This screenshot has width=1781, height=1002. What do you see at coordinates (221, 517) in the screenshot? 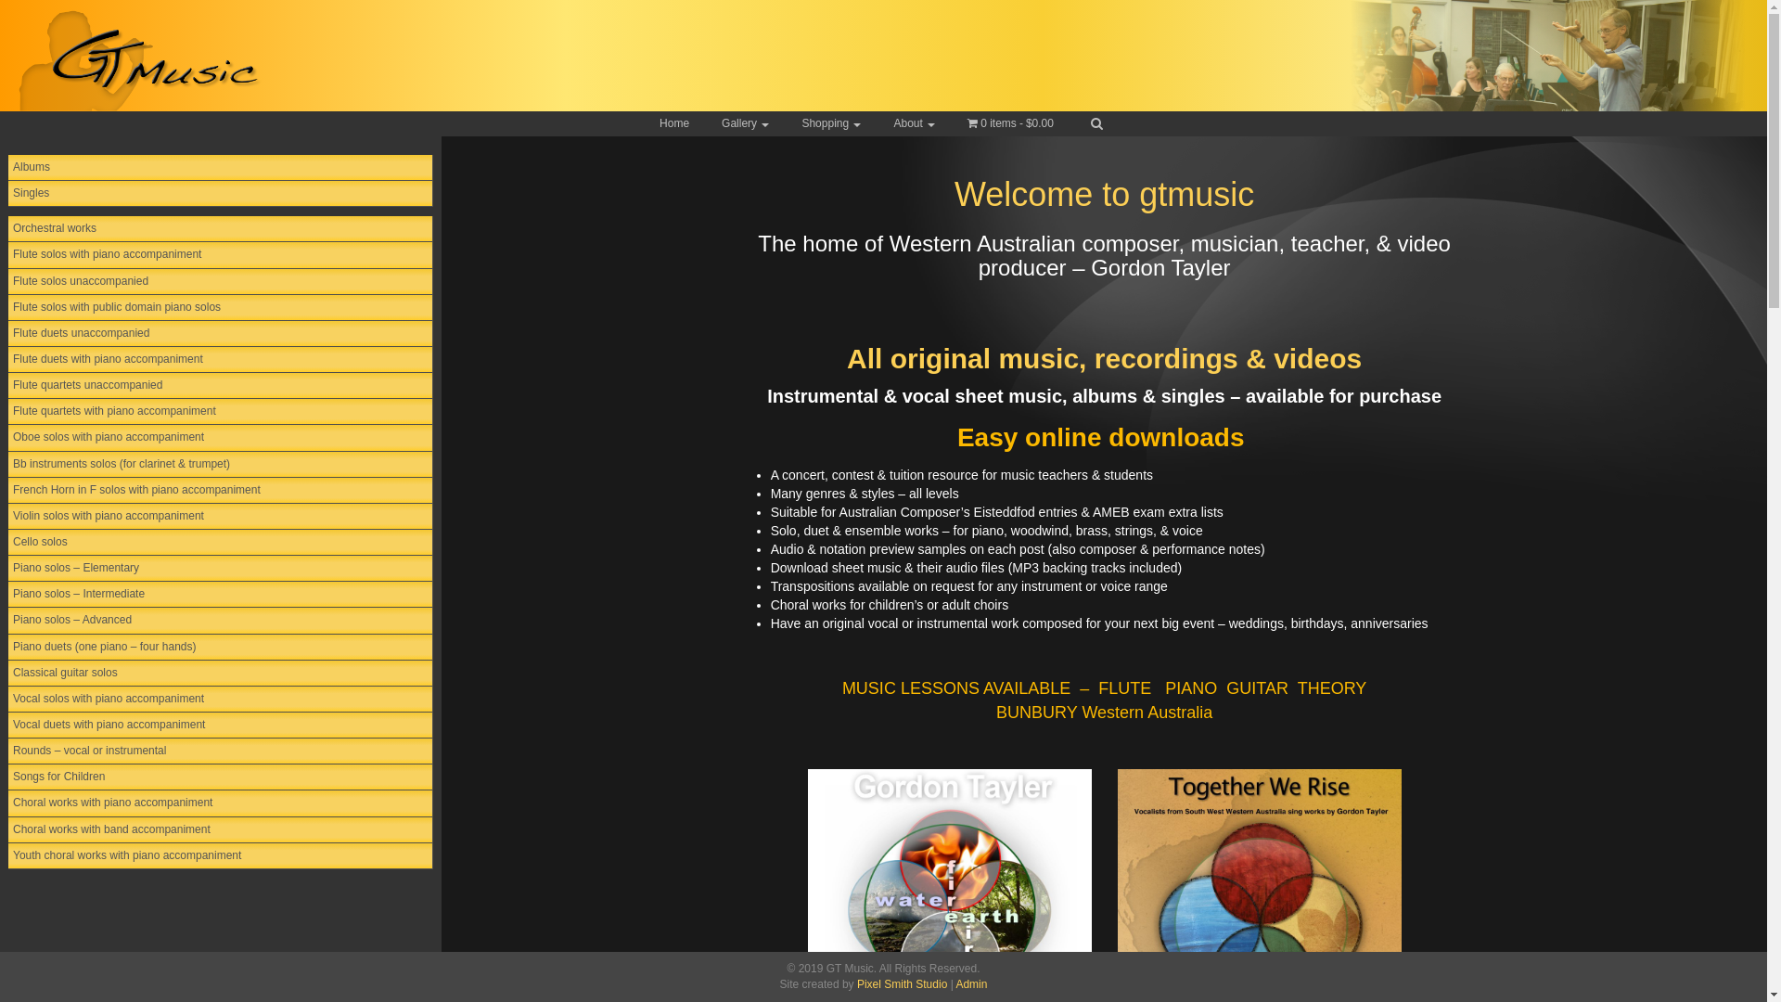
I see `Violin solos with piano accompaniment` at bounding box center [221, 517].